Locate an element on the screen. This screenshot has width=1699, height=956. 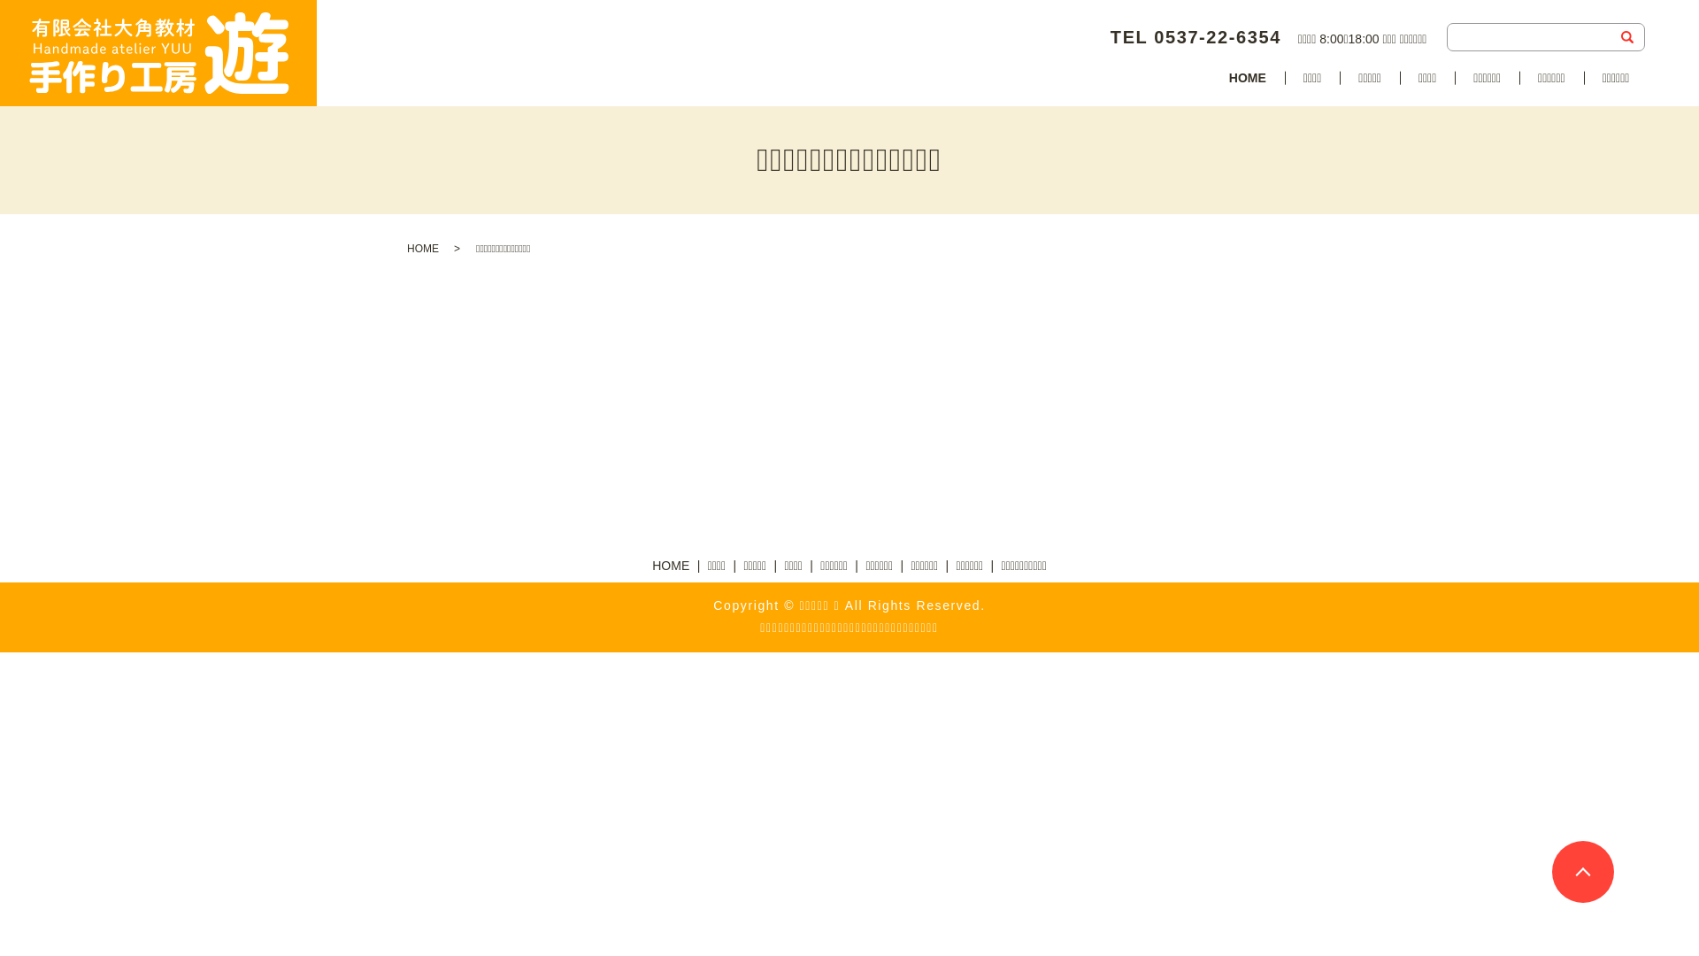
HOME is located at coordinates (423, 249).